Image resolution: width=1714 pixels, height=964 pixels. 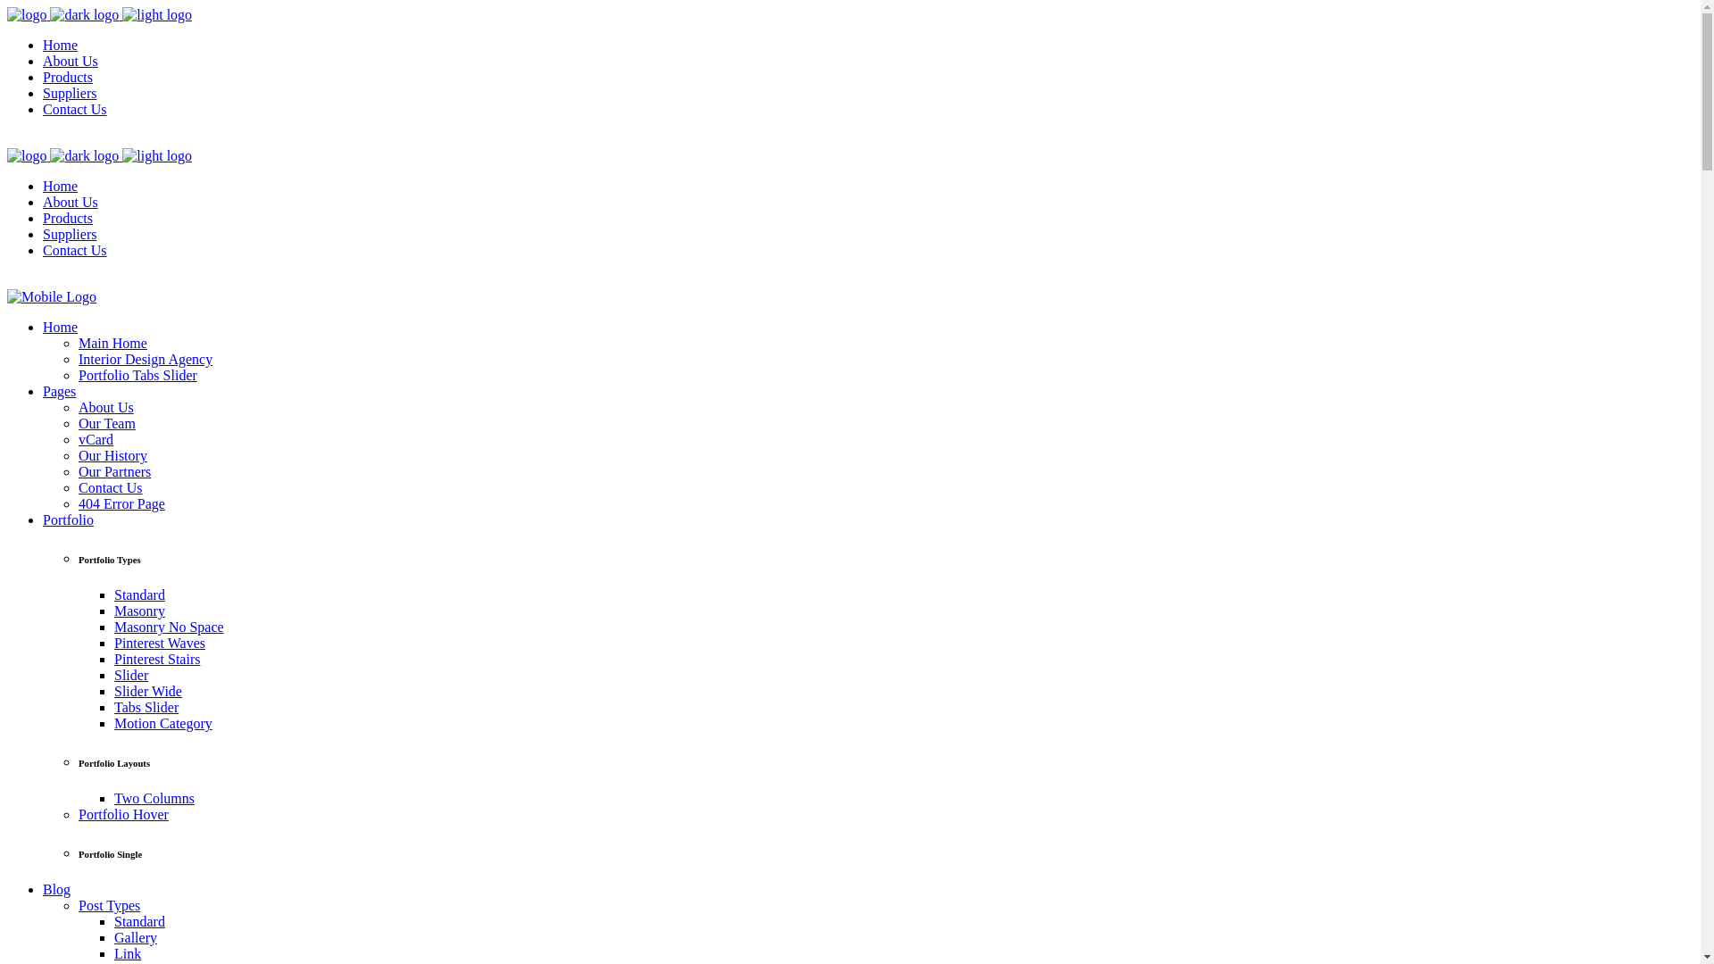 What do you see at coordinates (139, 611) in the screenshot?
I see `Masonry` at bounding box center [139, 611].